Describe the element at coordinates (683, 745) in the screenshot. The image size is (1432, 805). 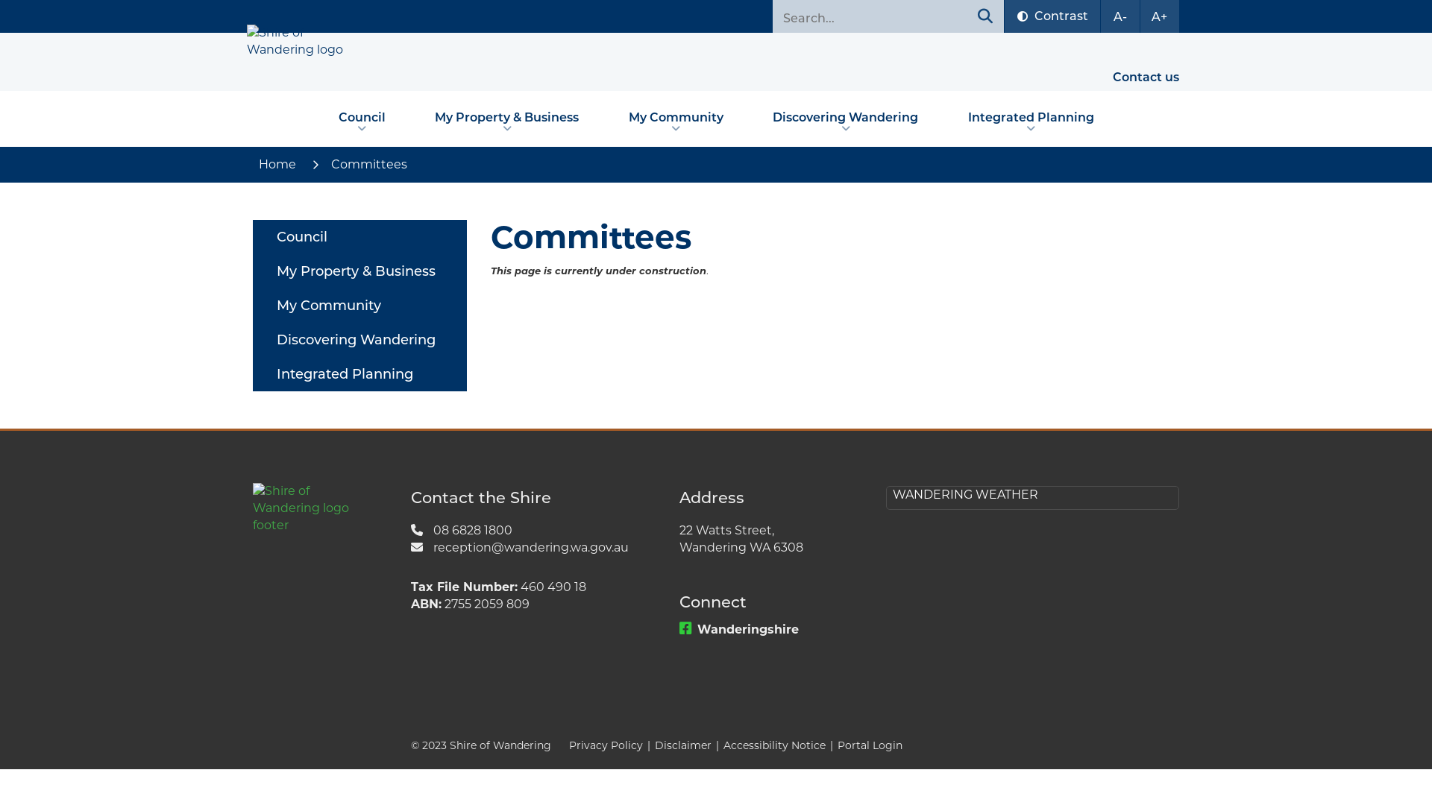
I see `Disclaimer` at that location.